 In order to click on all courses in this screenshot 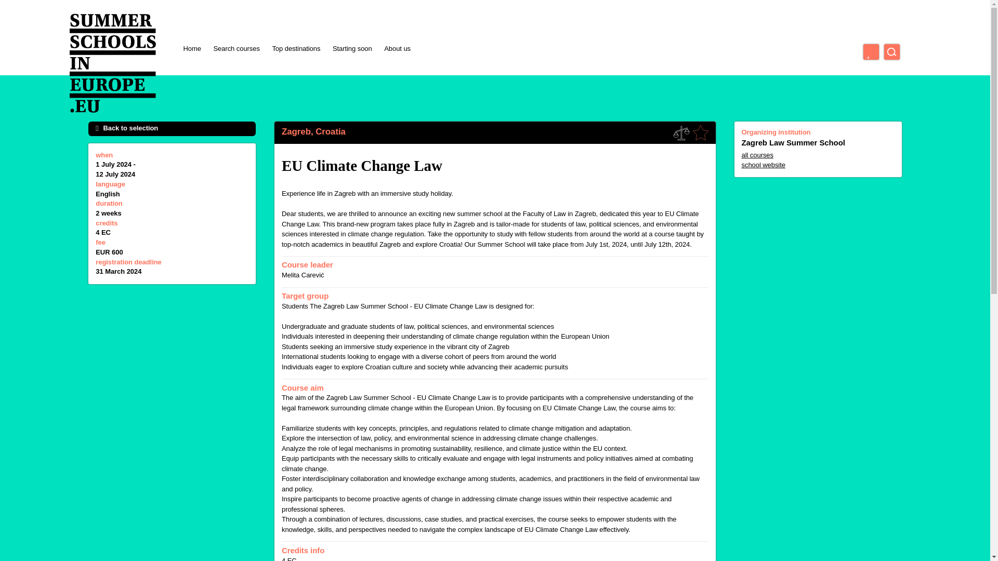, I will do `click(818, 155)`.